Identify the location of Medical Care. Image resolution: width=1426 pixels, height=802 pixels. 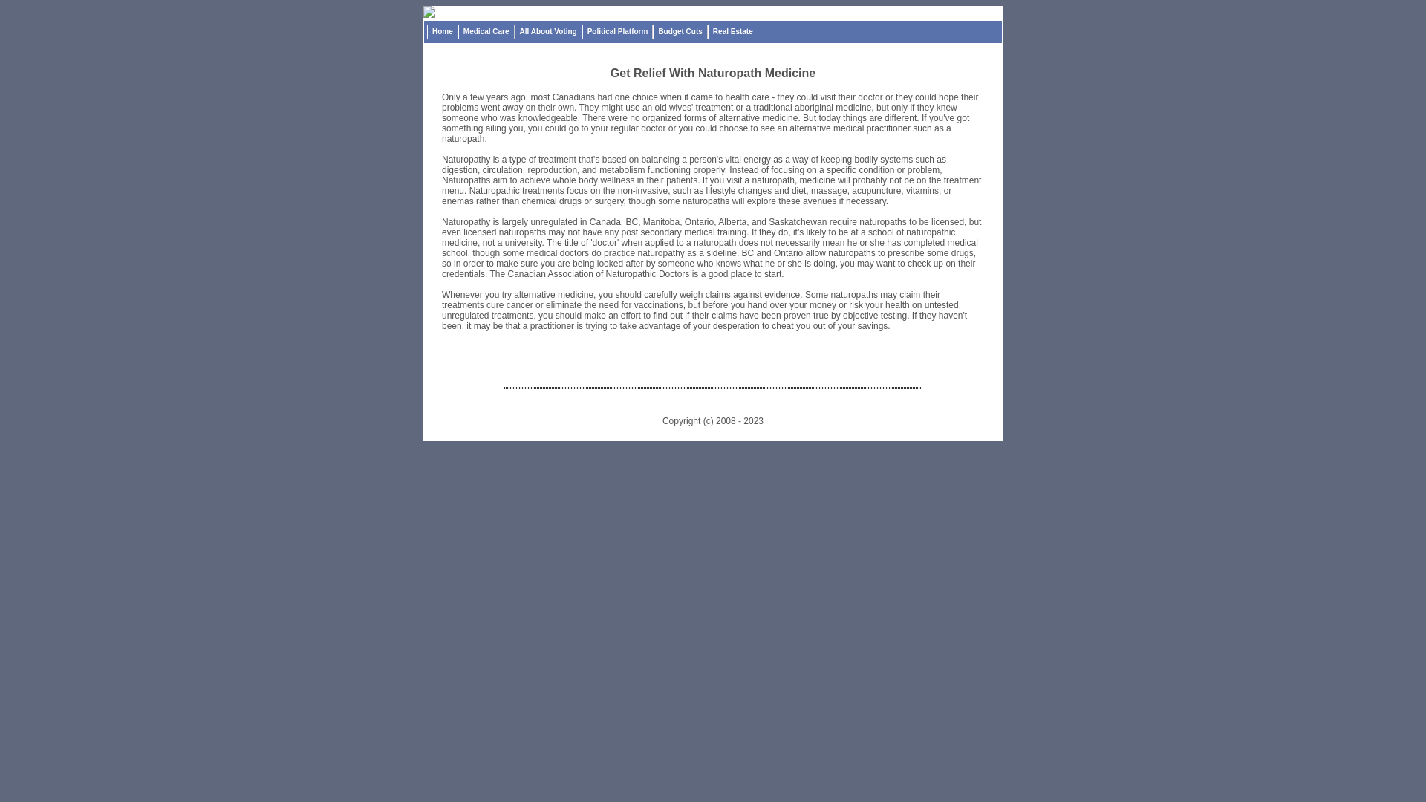
(486, 32).